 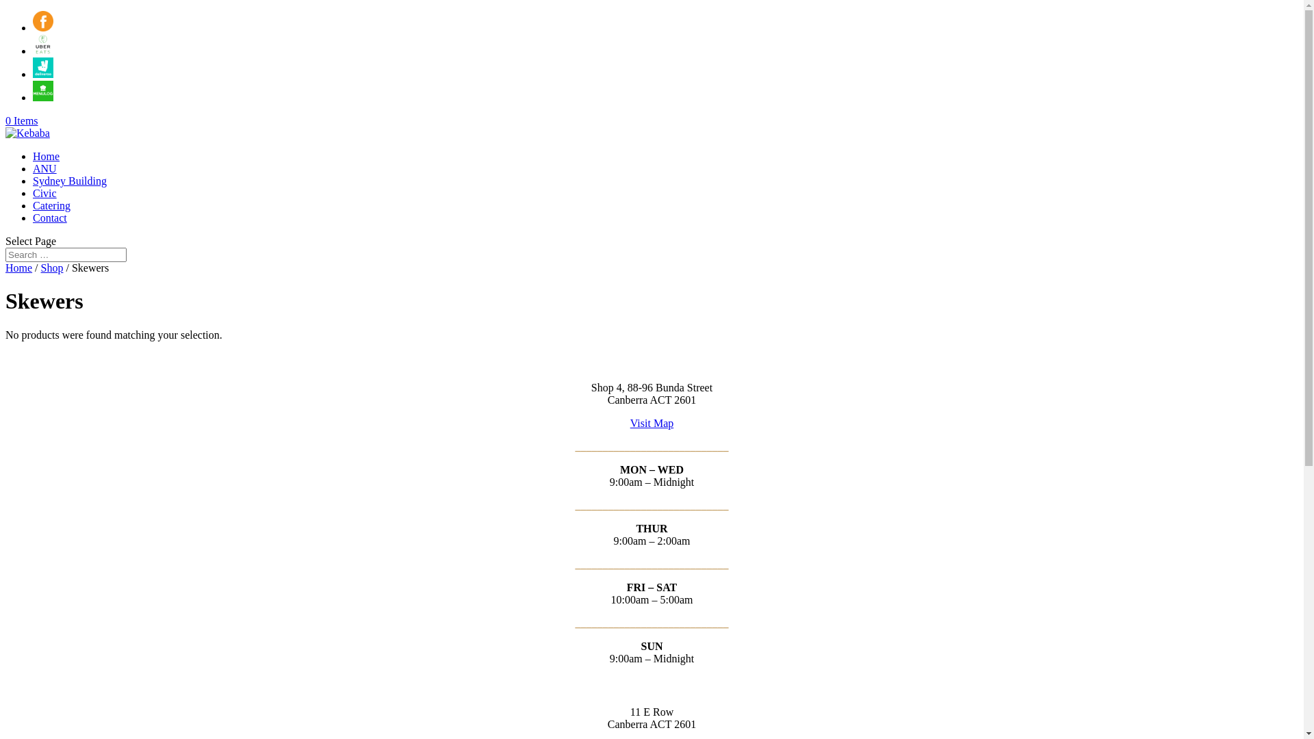 I want to click on Home, so click(x=19, y=268).